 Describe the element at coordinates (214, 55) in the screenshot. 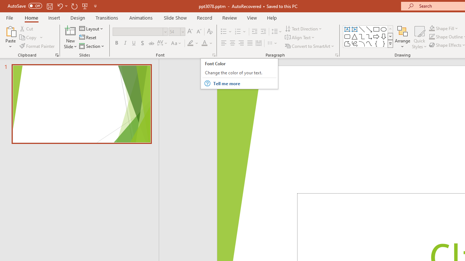

I see `Font...` at that location.